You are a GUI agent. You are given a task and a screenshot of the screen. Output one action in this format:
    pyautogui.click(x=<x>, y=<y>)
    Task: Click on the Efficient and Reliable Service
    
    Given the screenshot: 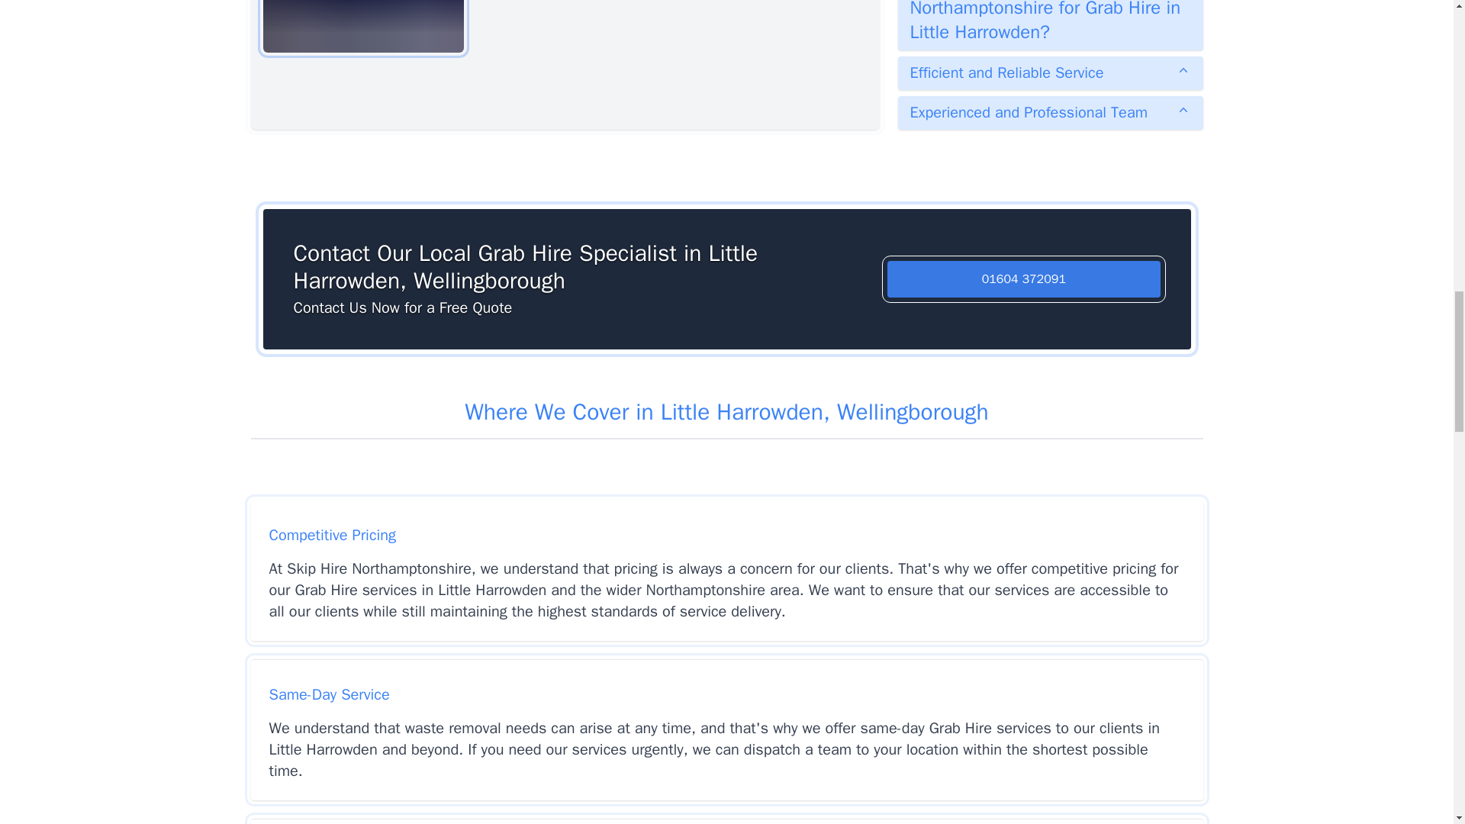 What is the action you would take?
    pyautogui.click(x=1050, y=73)
    